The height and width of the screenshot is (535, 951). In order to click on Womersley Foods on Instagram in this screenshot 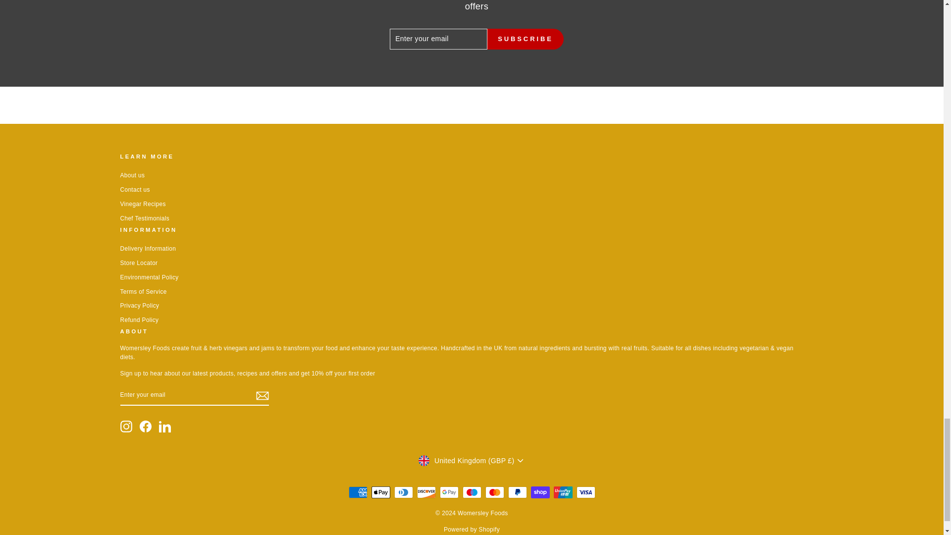, I will do `click(126, 426)`.